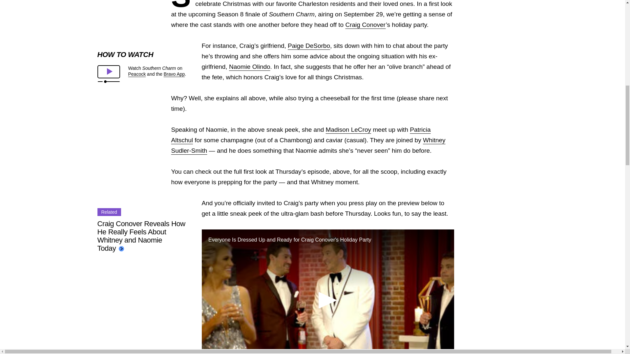 This screenshot has height=354, width=630. Describe the element at coordinates (175, 74) in the screenshot. I see `Bravo App` at that location.